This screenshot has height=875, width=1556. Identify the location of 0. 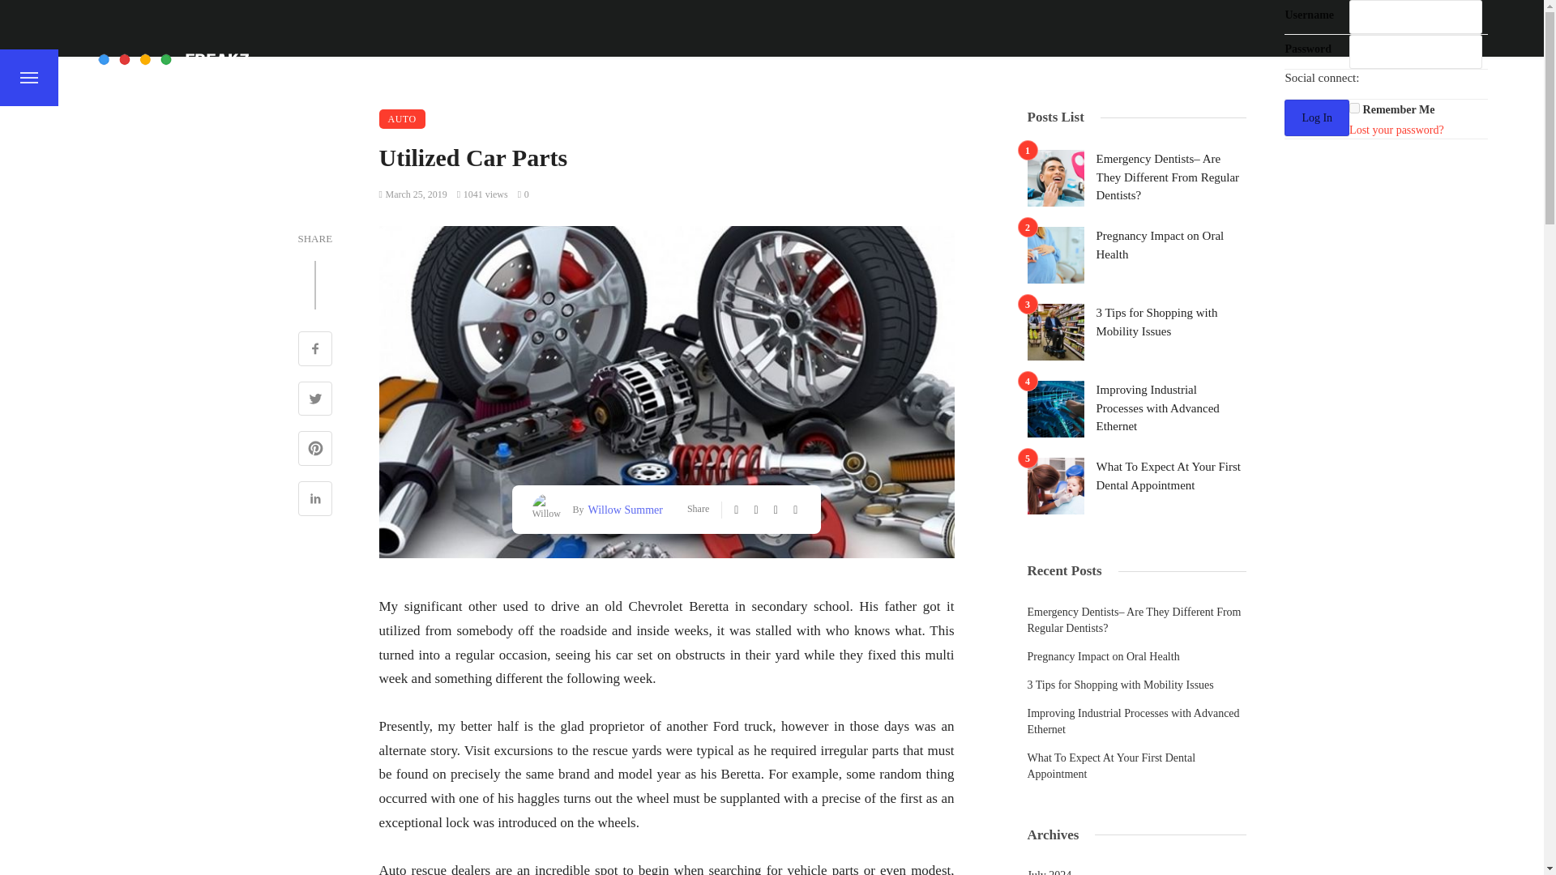
(524, 194).